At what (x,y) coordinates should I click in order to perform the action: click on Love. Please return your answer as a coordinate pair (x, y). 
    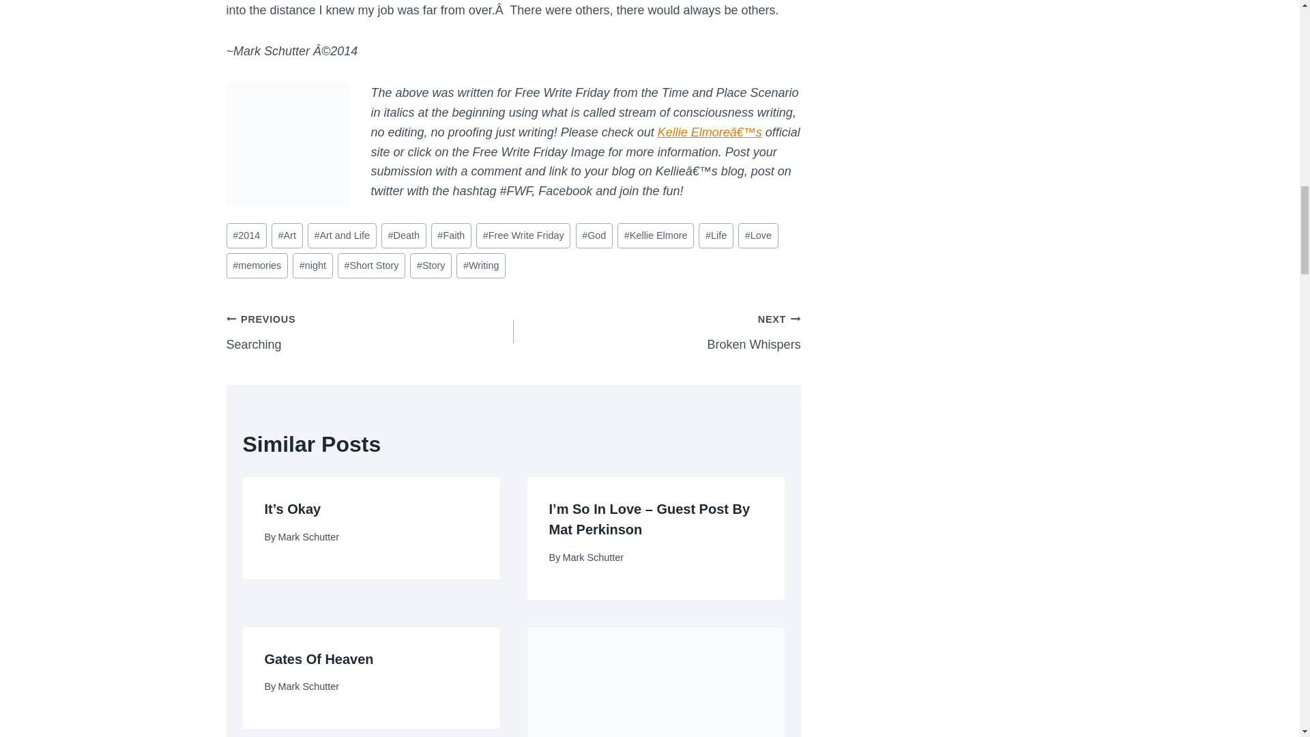
    Looking at the image, I should click on (370, 332).